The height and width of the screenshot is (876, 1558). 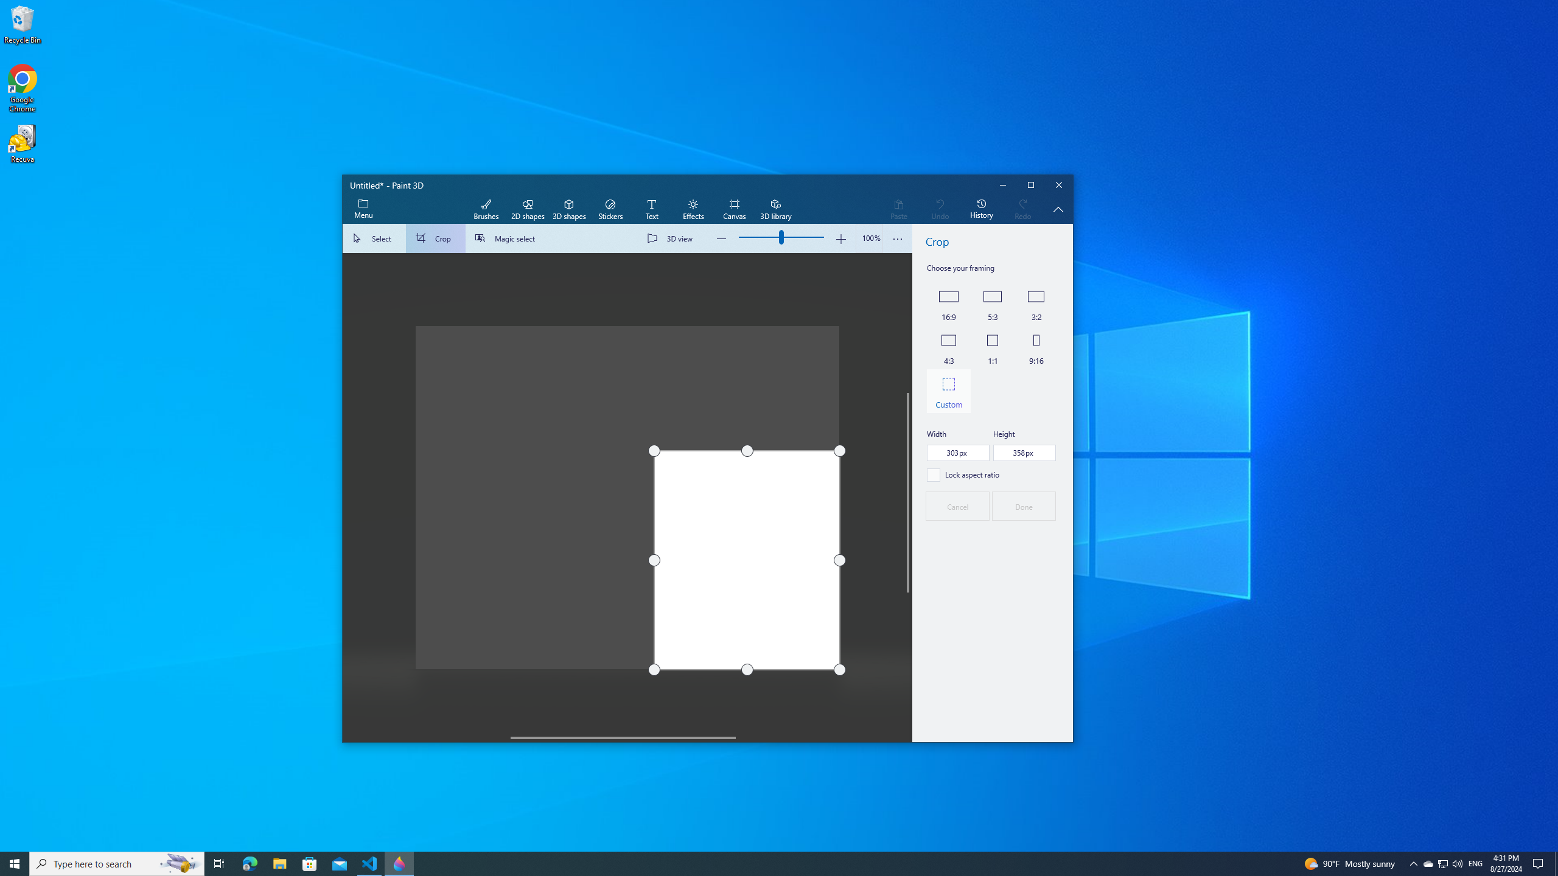 What do you see at coordinates (651, 209) in the screenshot?
I see `Text` at bounding box center [651, 209].